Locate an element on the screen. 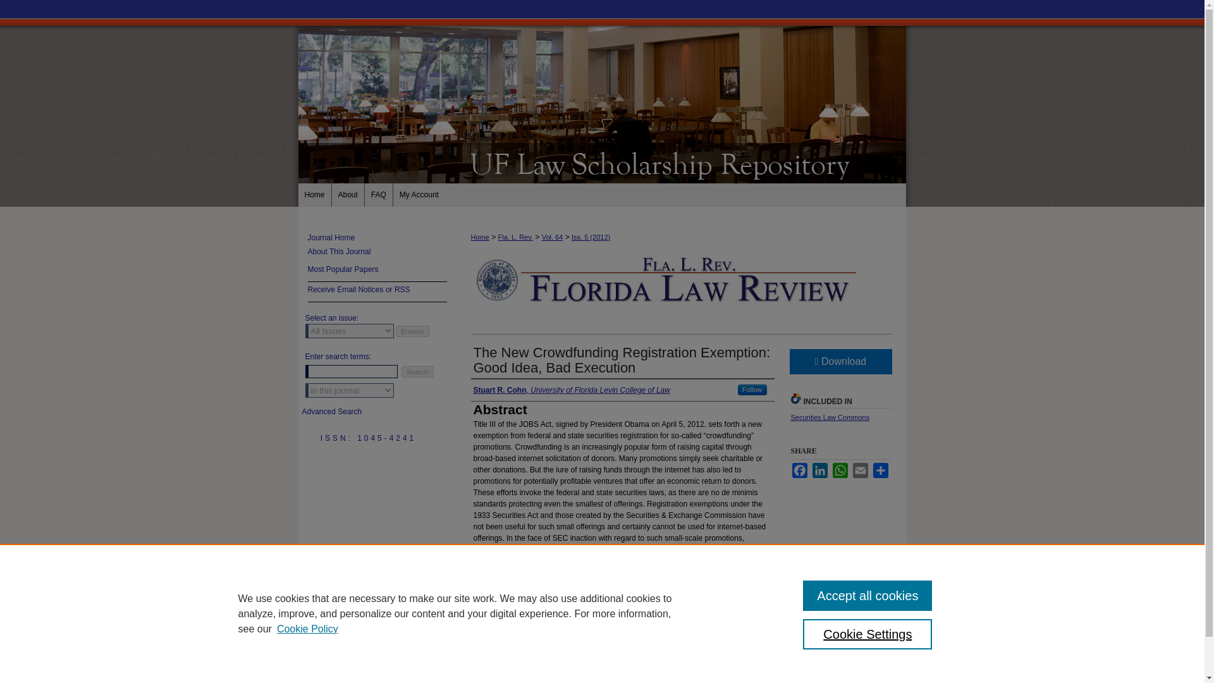  Securities Law Commons is located at coordinates (830, 417).